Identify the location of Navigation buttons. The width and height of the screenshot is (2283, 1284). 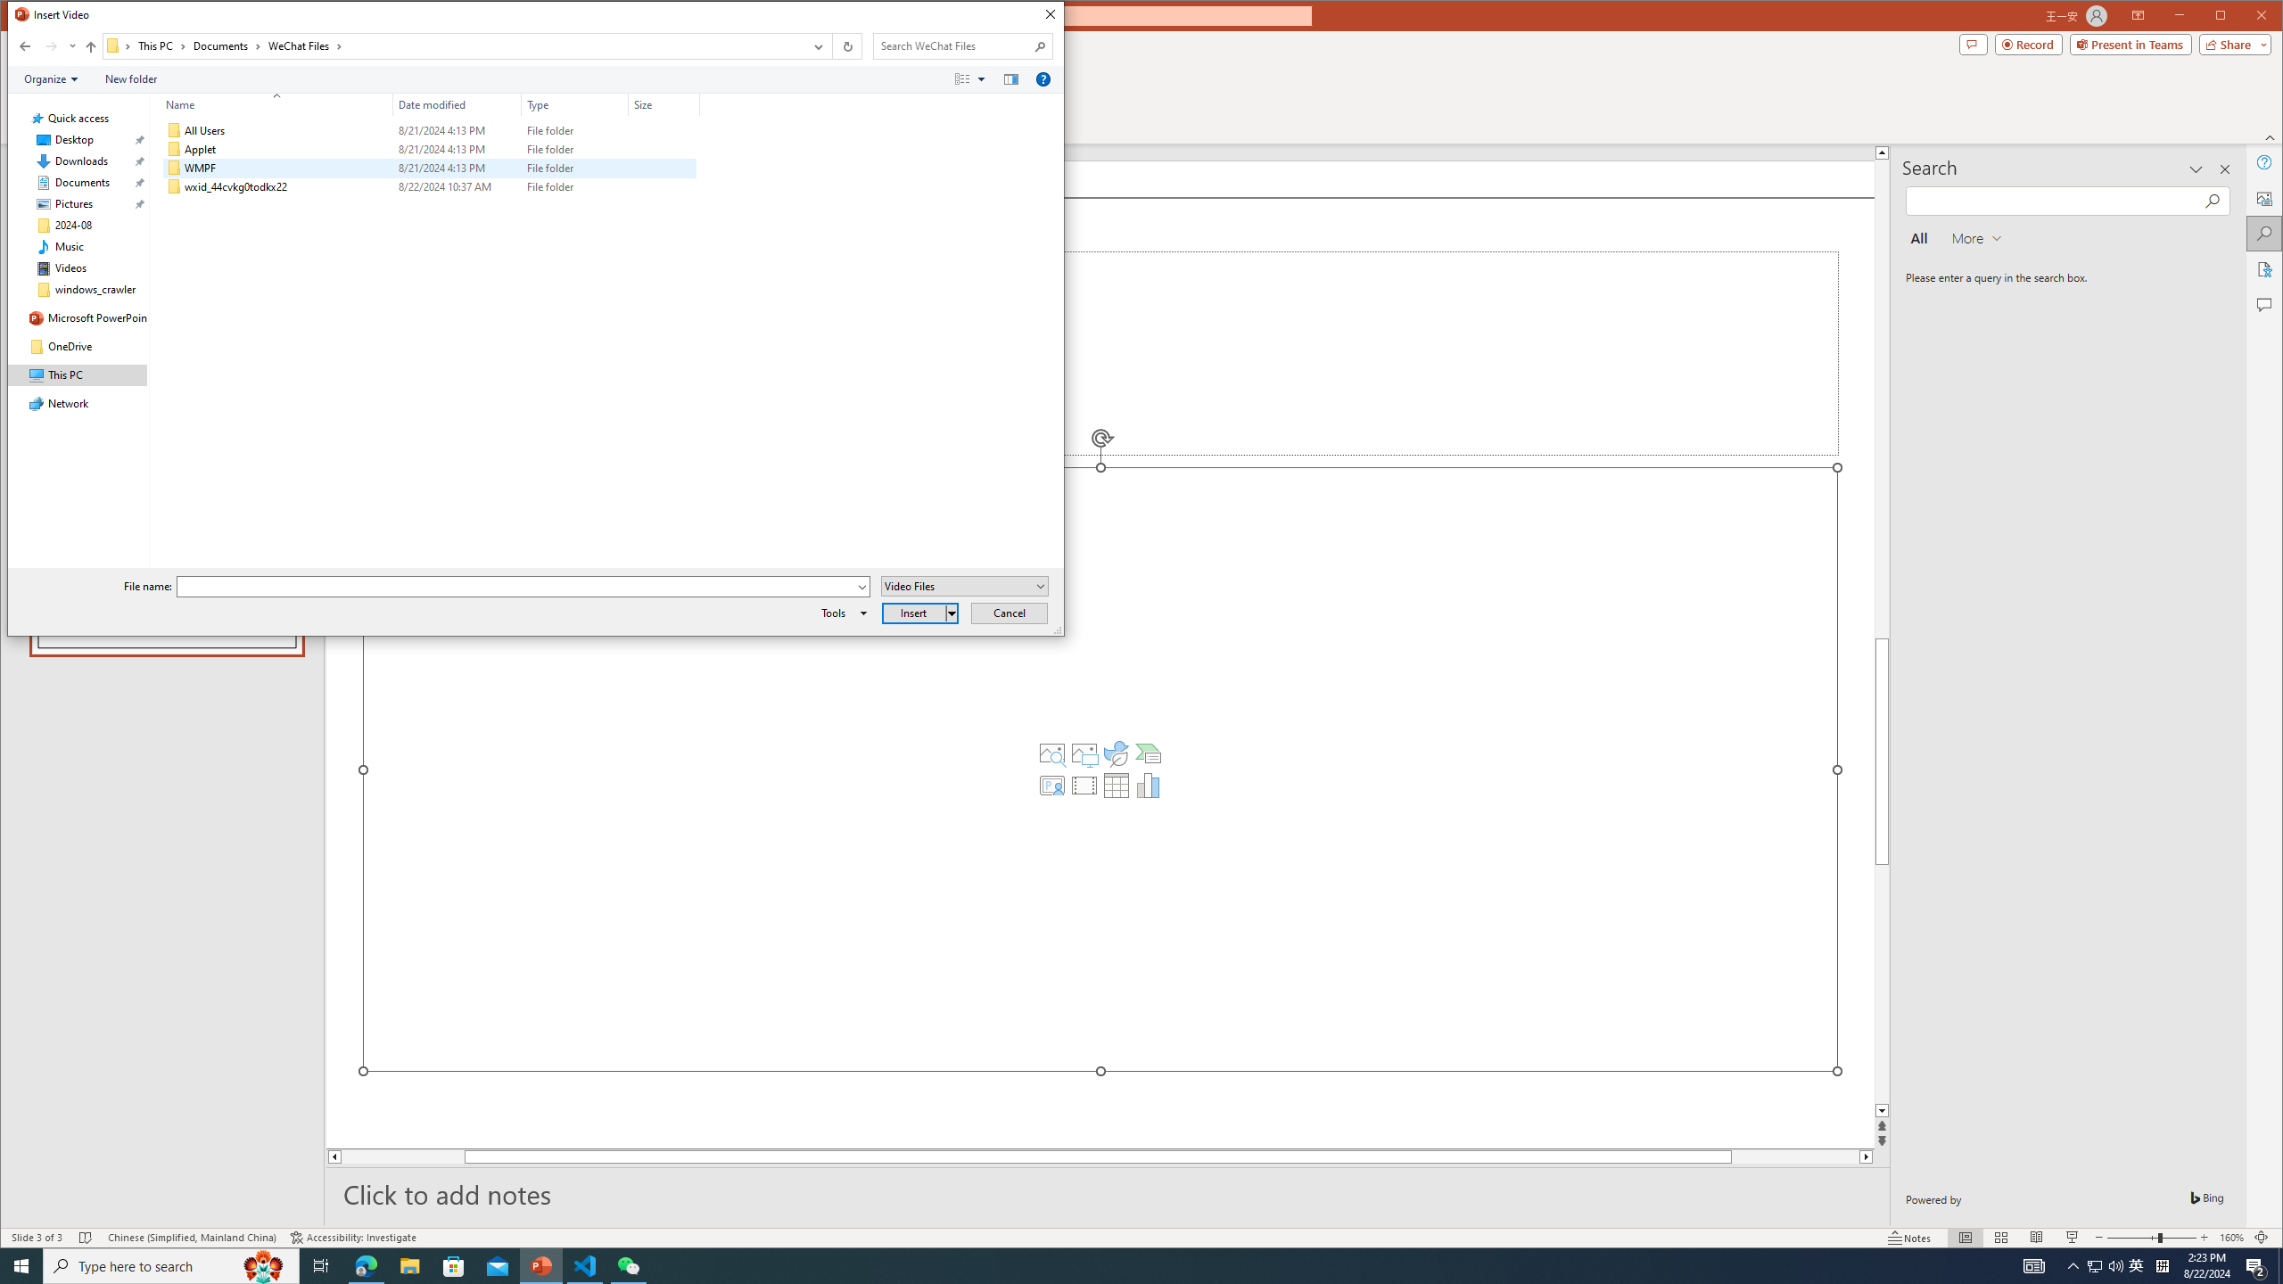
(45, 46).